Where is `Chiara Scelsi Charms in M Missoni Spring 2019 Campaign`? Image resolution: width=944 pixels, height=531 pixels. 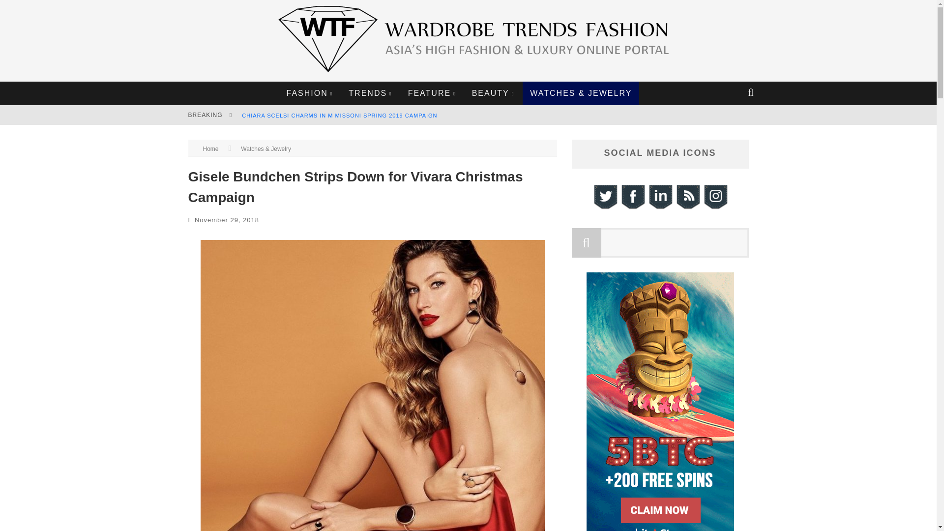 Chiara Scelsi Charms in M Missoni Spring 2019 Campaign is located at coordinates (339, 115).